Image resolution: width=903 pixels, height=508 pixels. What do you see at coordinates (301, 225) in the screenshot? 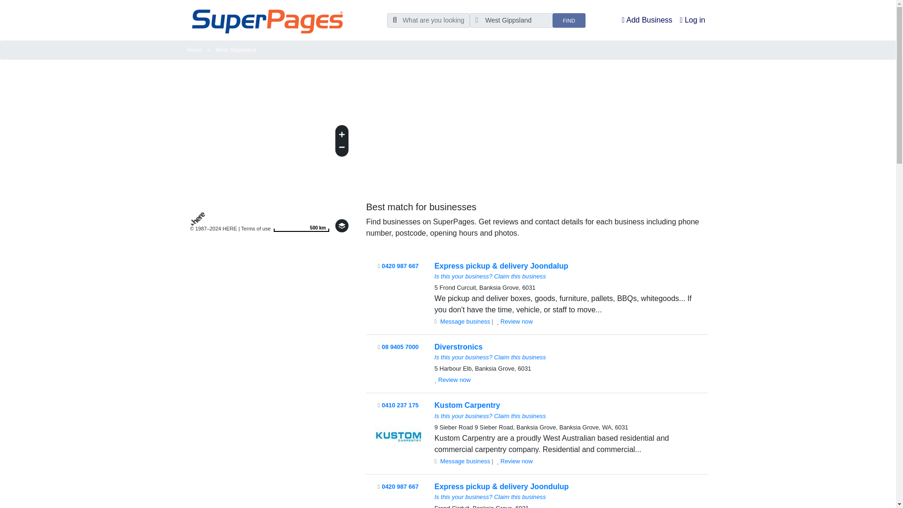
I see `Zoom in` at bounding box center [301, 225].